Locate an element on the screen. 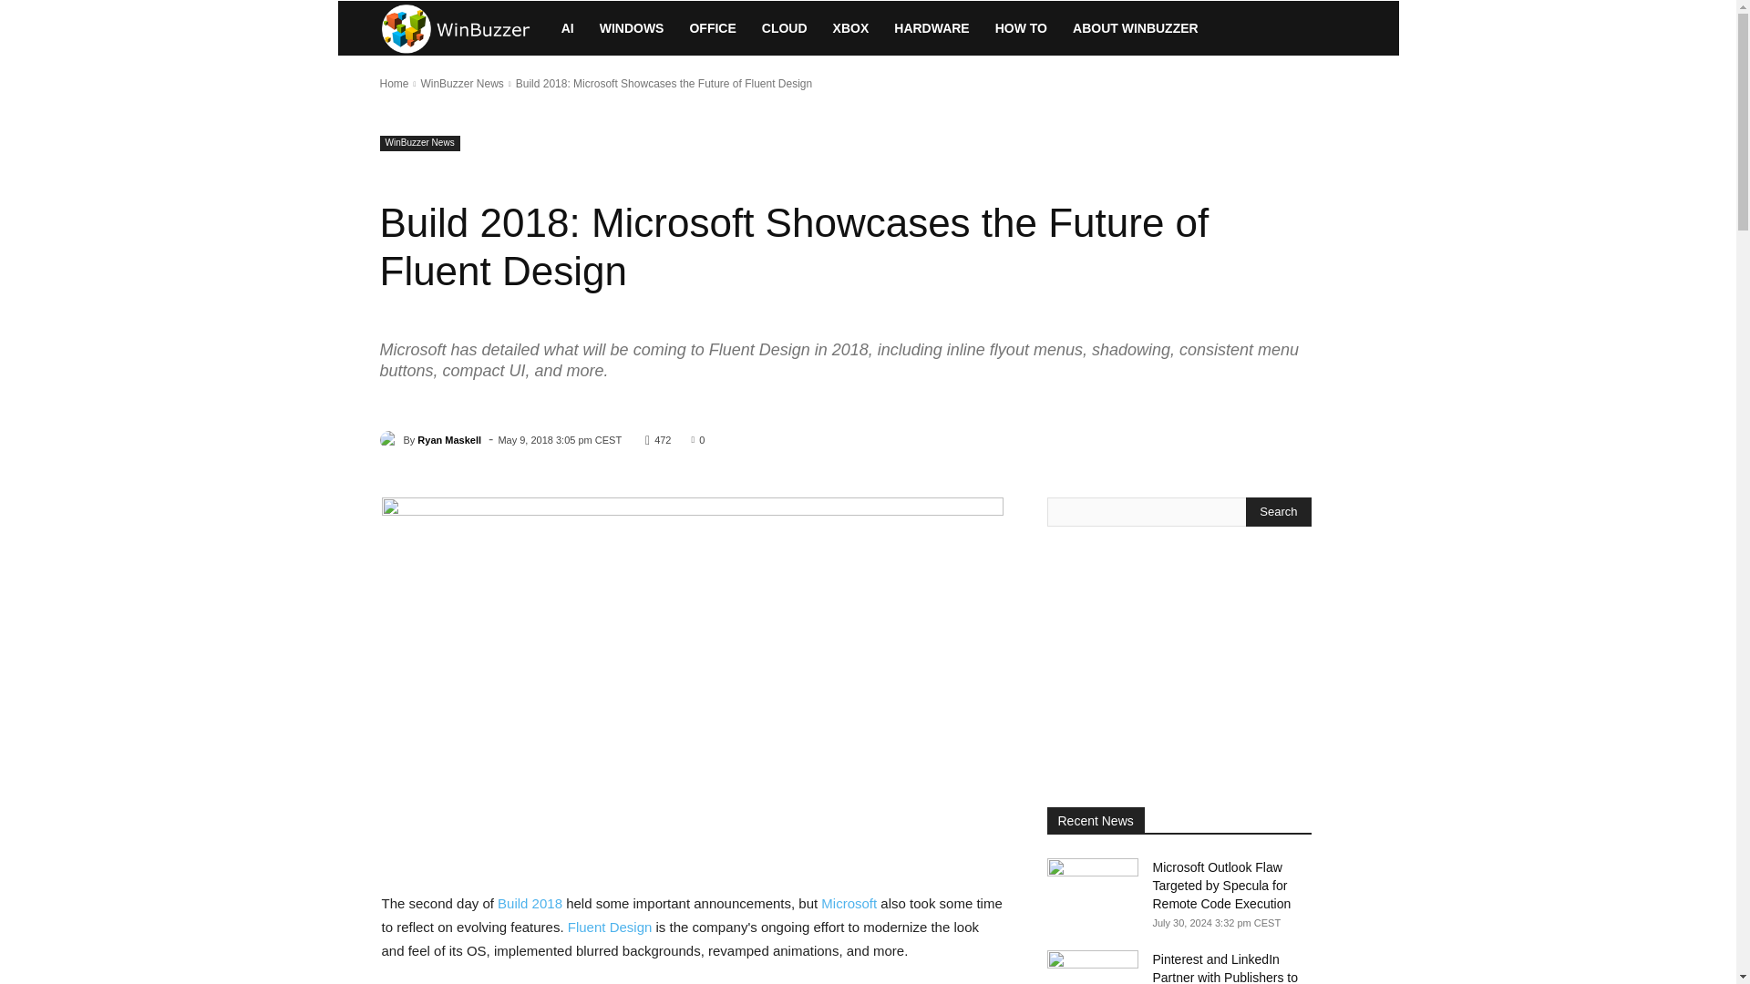  Ryan Maskell is located at coordinates (390, 439).